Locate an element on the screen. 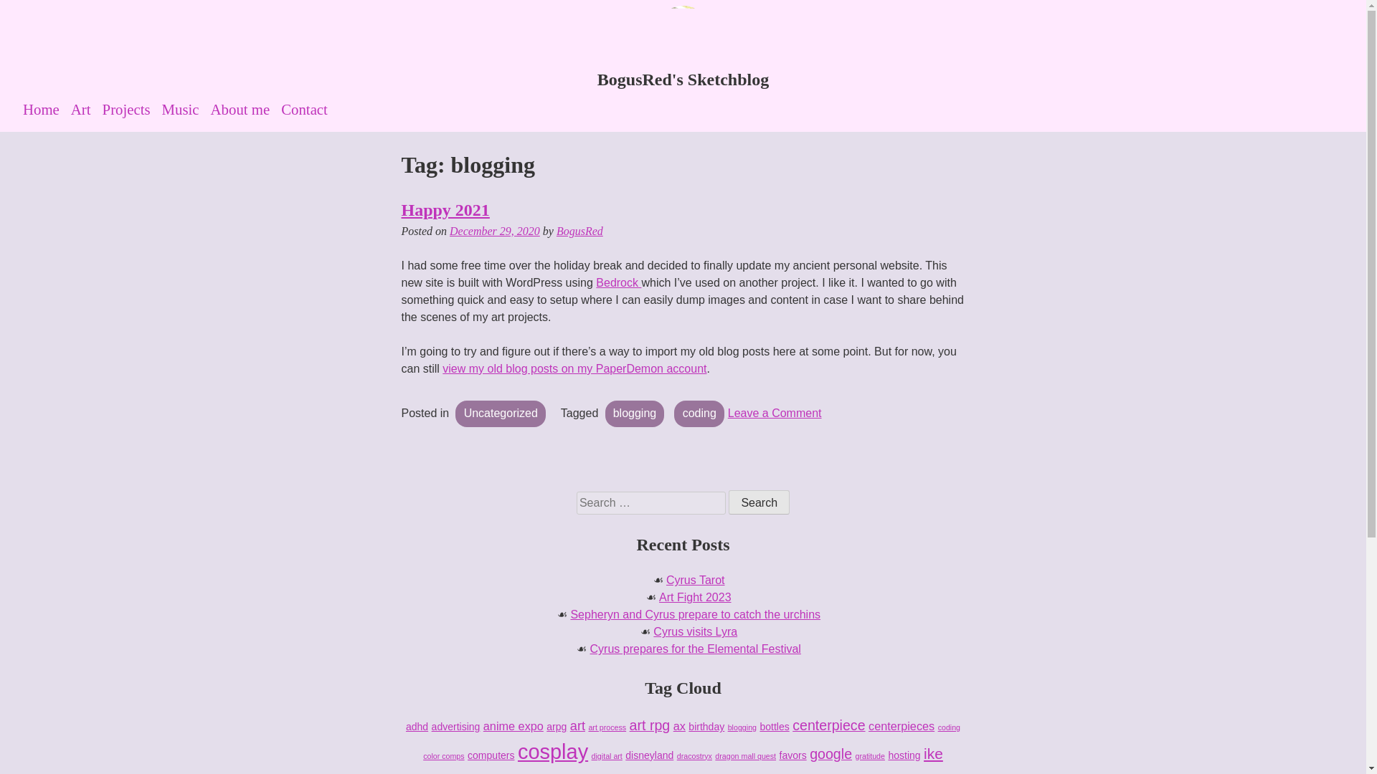 Image resolution: width=1377 pixels, height=774 pixels. Home is located at coordinates (775, 413).